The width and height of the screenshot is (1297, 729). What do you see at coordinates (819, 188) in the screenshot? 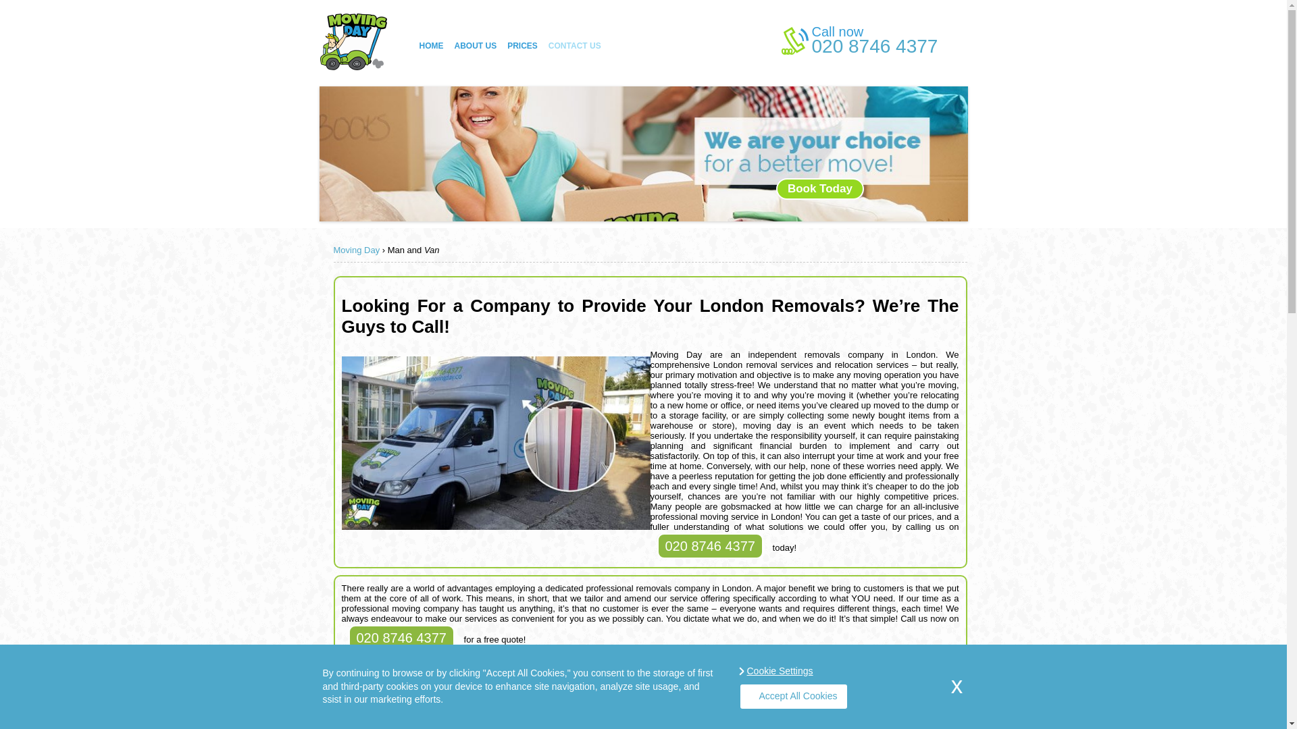
I see `Book Today` at bounding box center [819, 188].